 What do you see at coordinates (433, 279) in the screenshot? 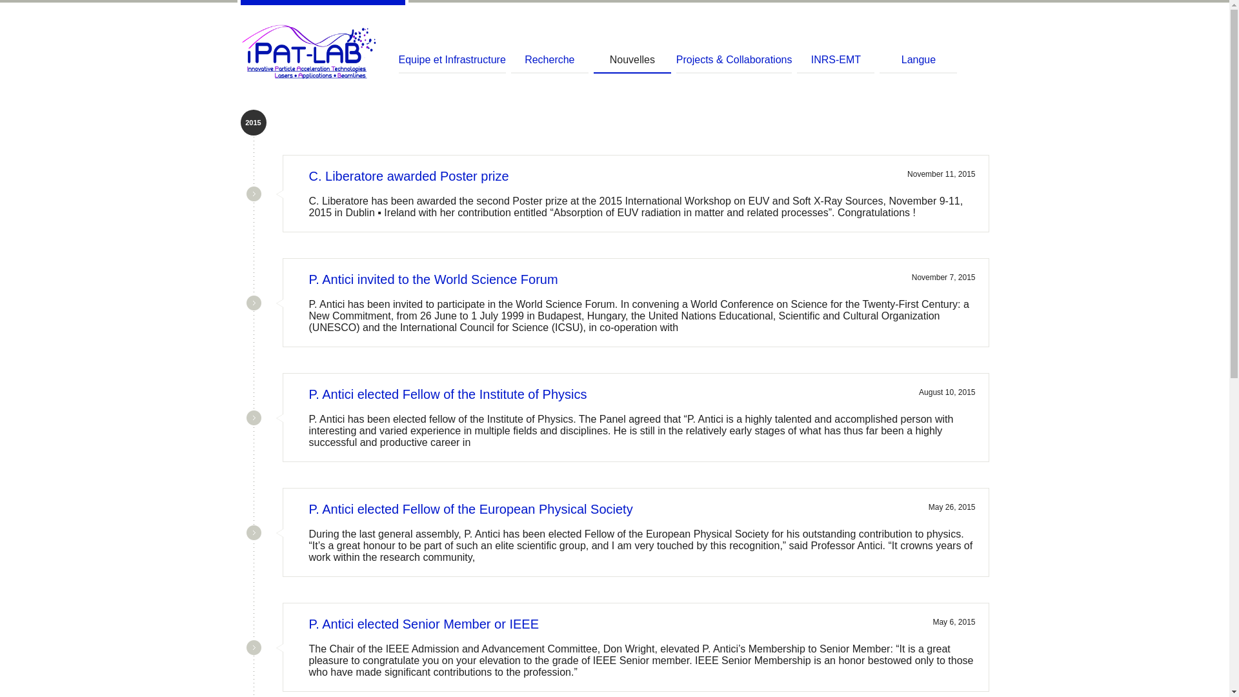
I see `P. Antici invited to the World Science Forum` at bounding box center [433, 279].